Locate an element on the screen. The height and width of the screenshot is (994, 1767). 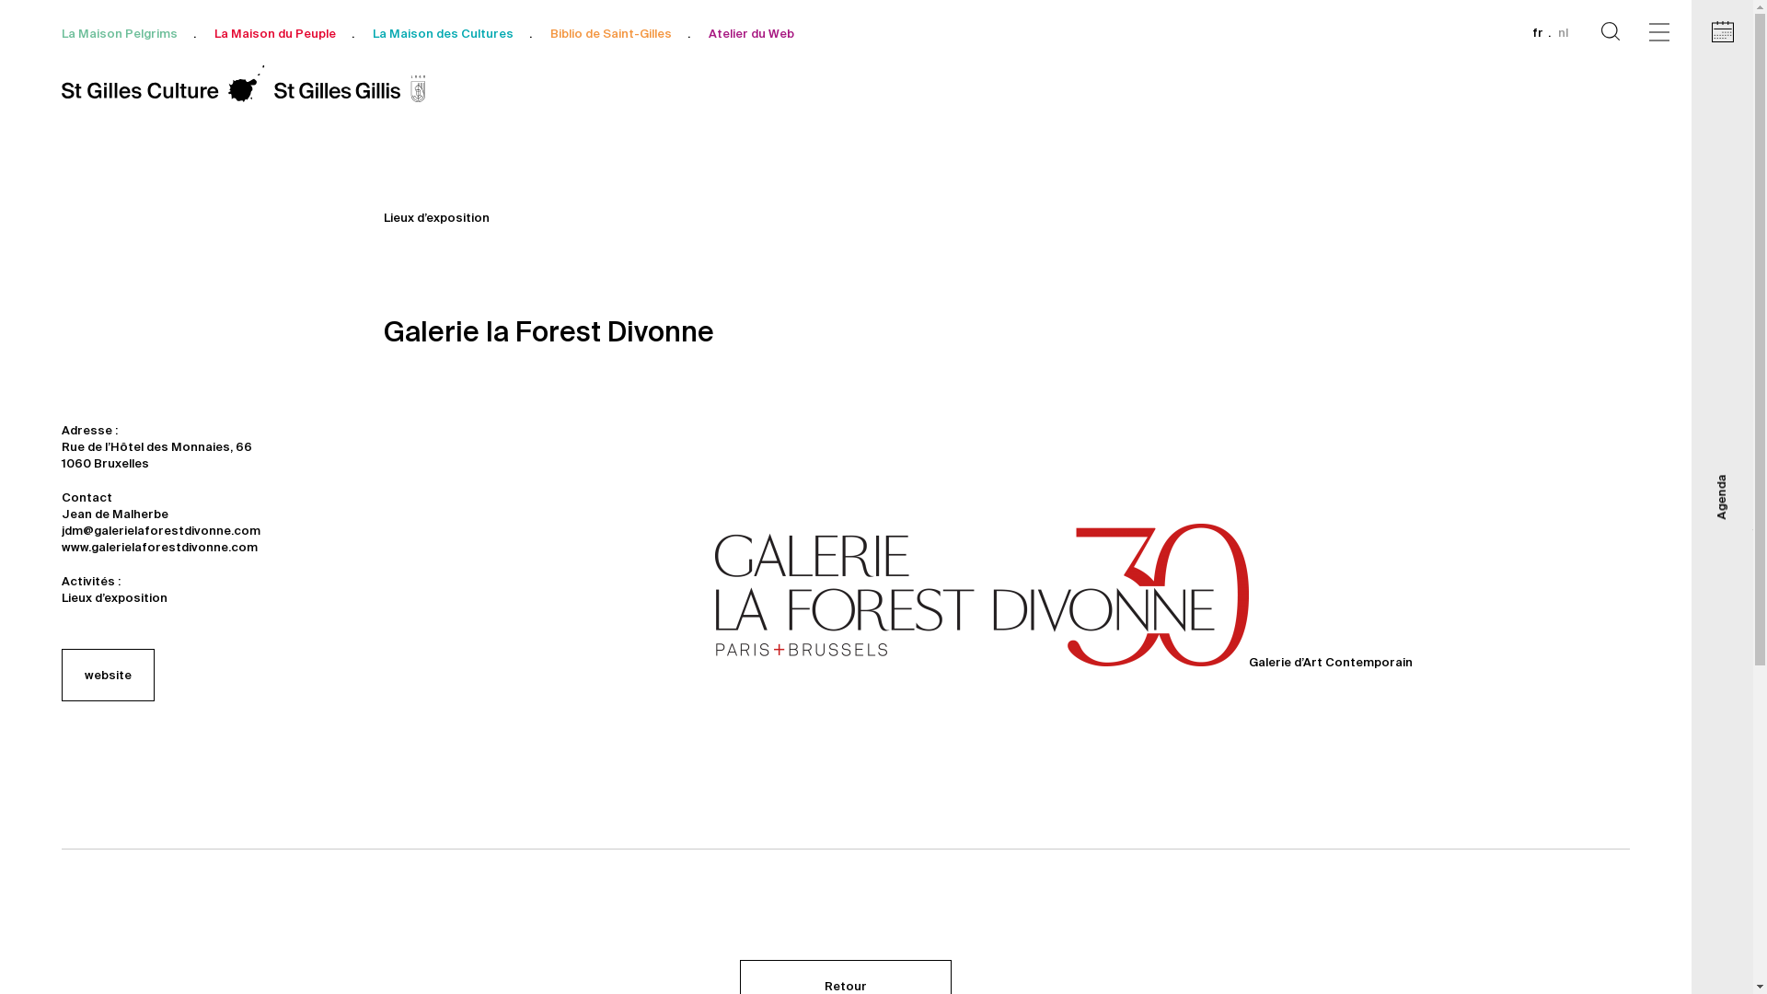
jdm@galerielaforestdivonne.com is located at coordinates (161, 530).